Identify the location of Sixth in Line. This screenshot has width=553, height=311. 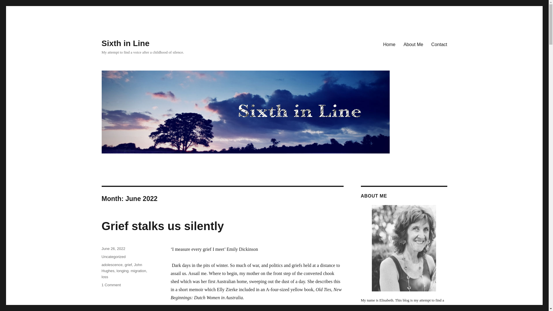
(131, 271).